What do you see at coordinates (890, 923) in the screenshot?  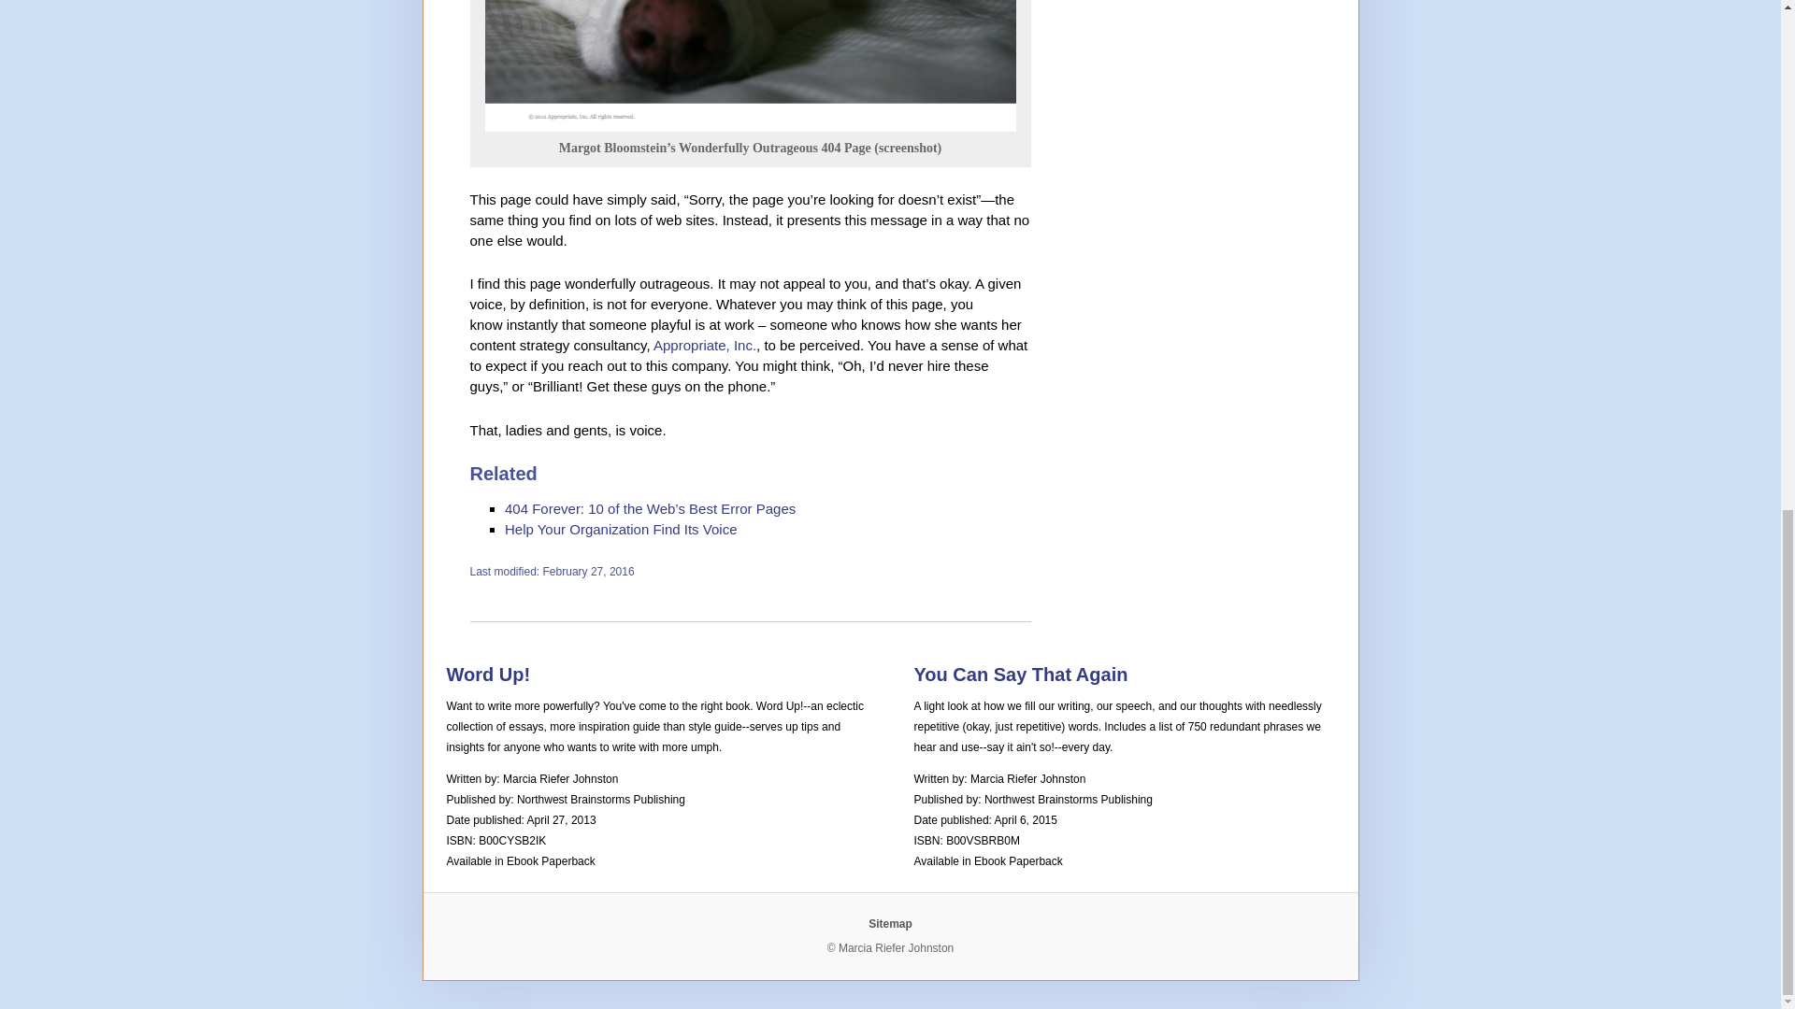 I see `Writing.Rocks - Sitemap` at bounding box center [890, 923].